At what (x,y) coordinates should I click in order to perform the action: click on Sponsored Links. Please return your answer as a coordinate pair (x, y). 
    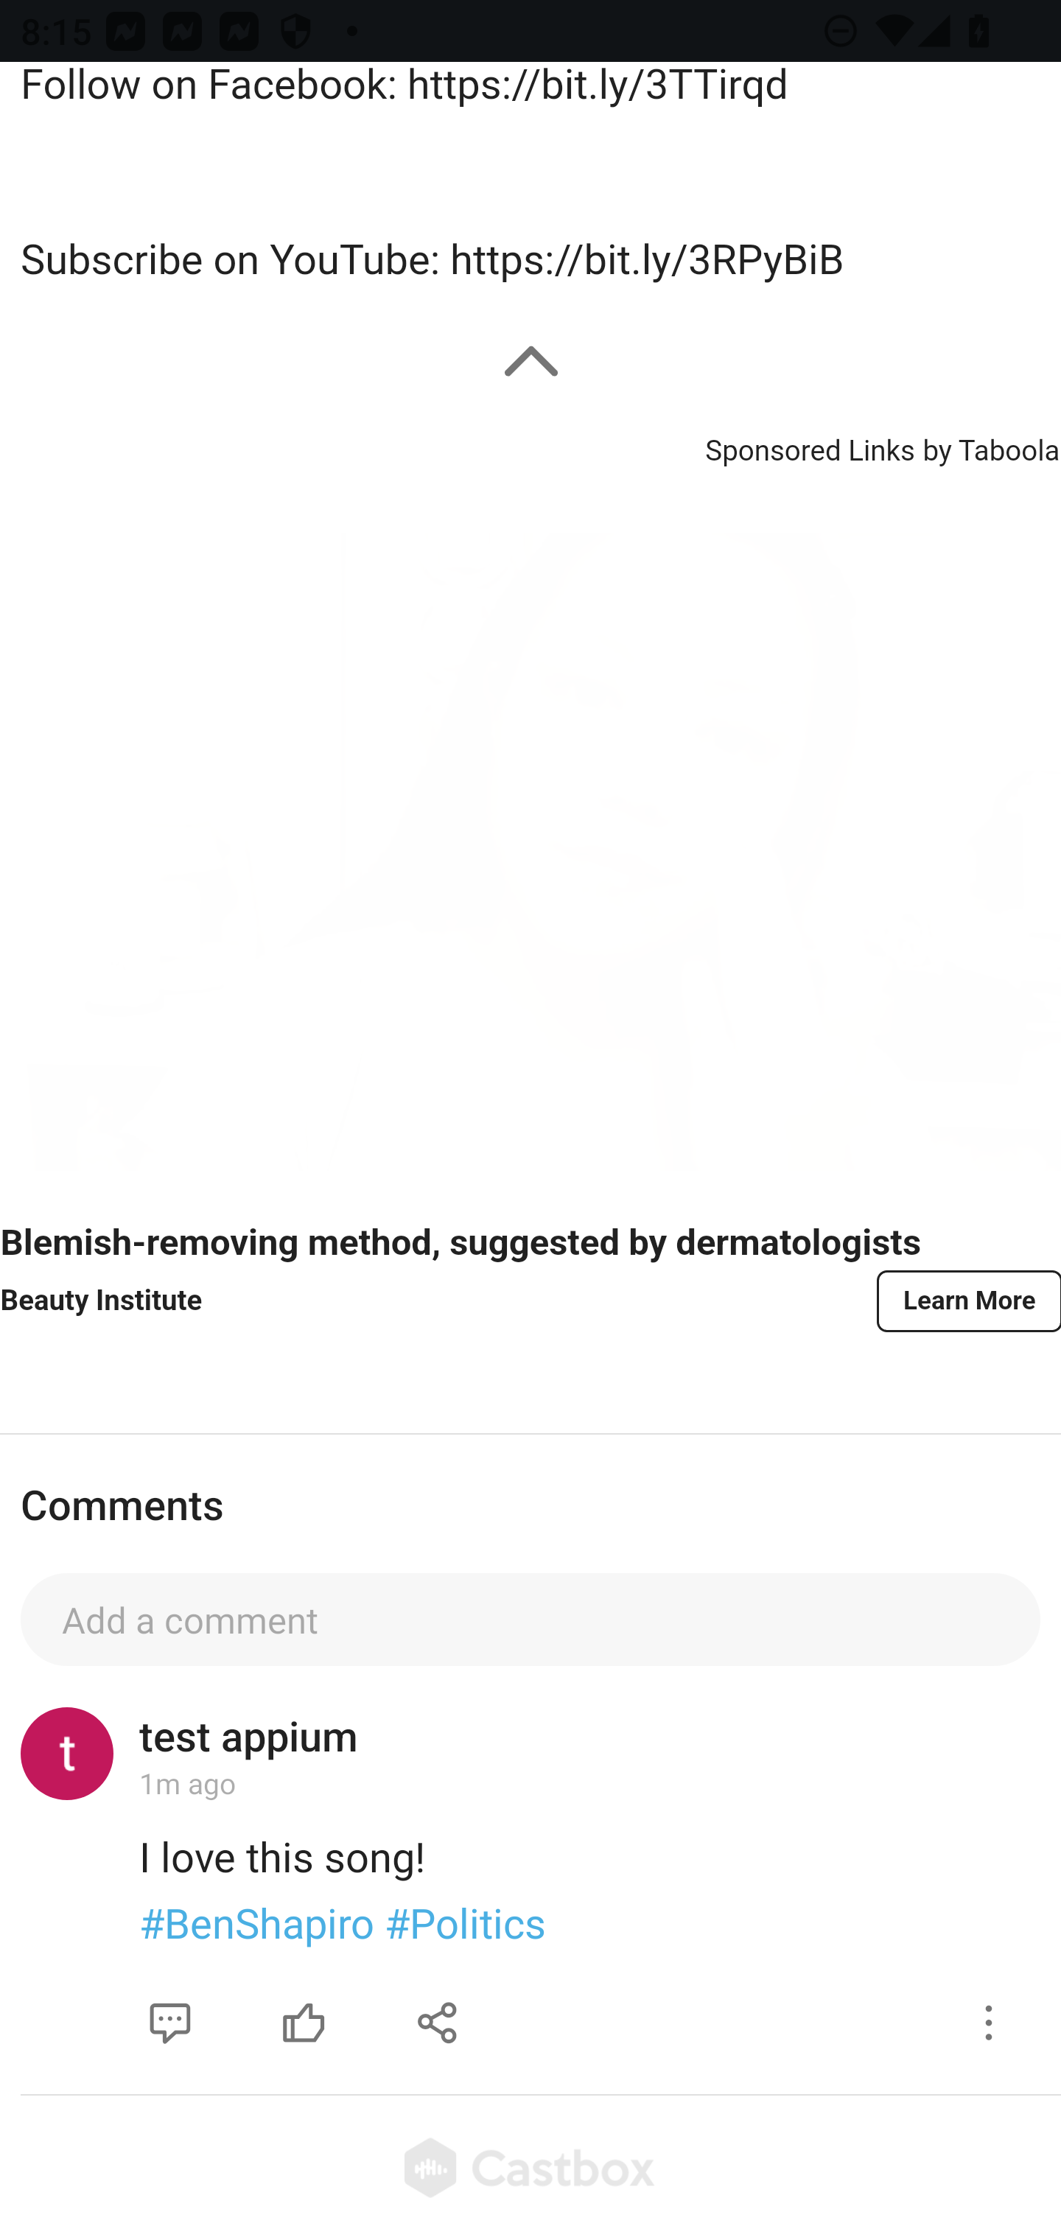
    Looking at the image, I should click on (809, 448).